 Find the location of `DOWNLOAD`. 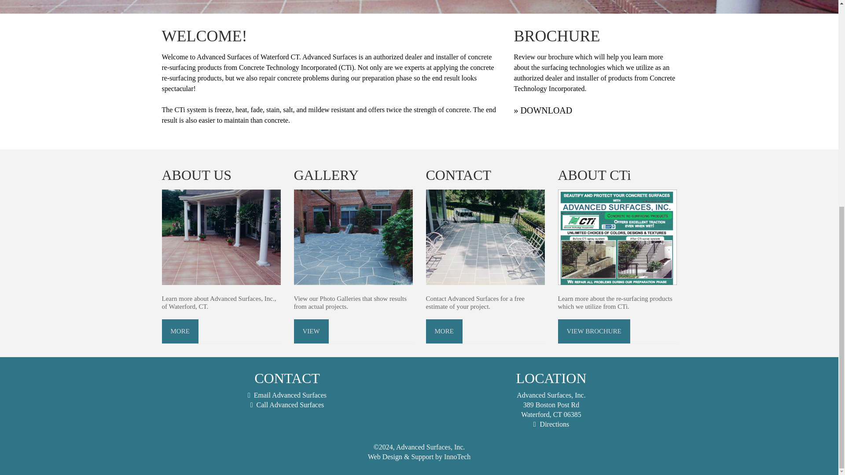

DOWNLOAD is located at coordinates (546, 110).